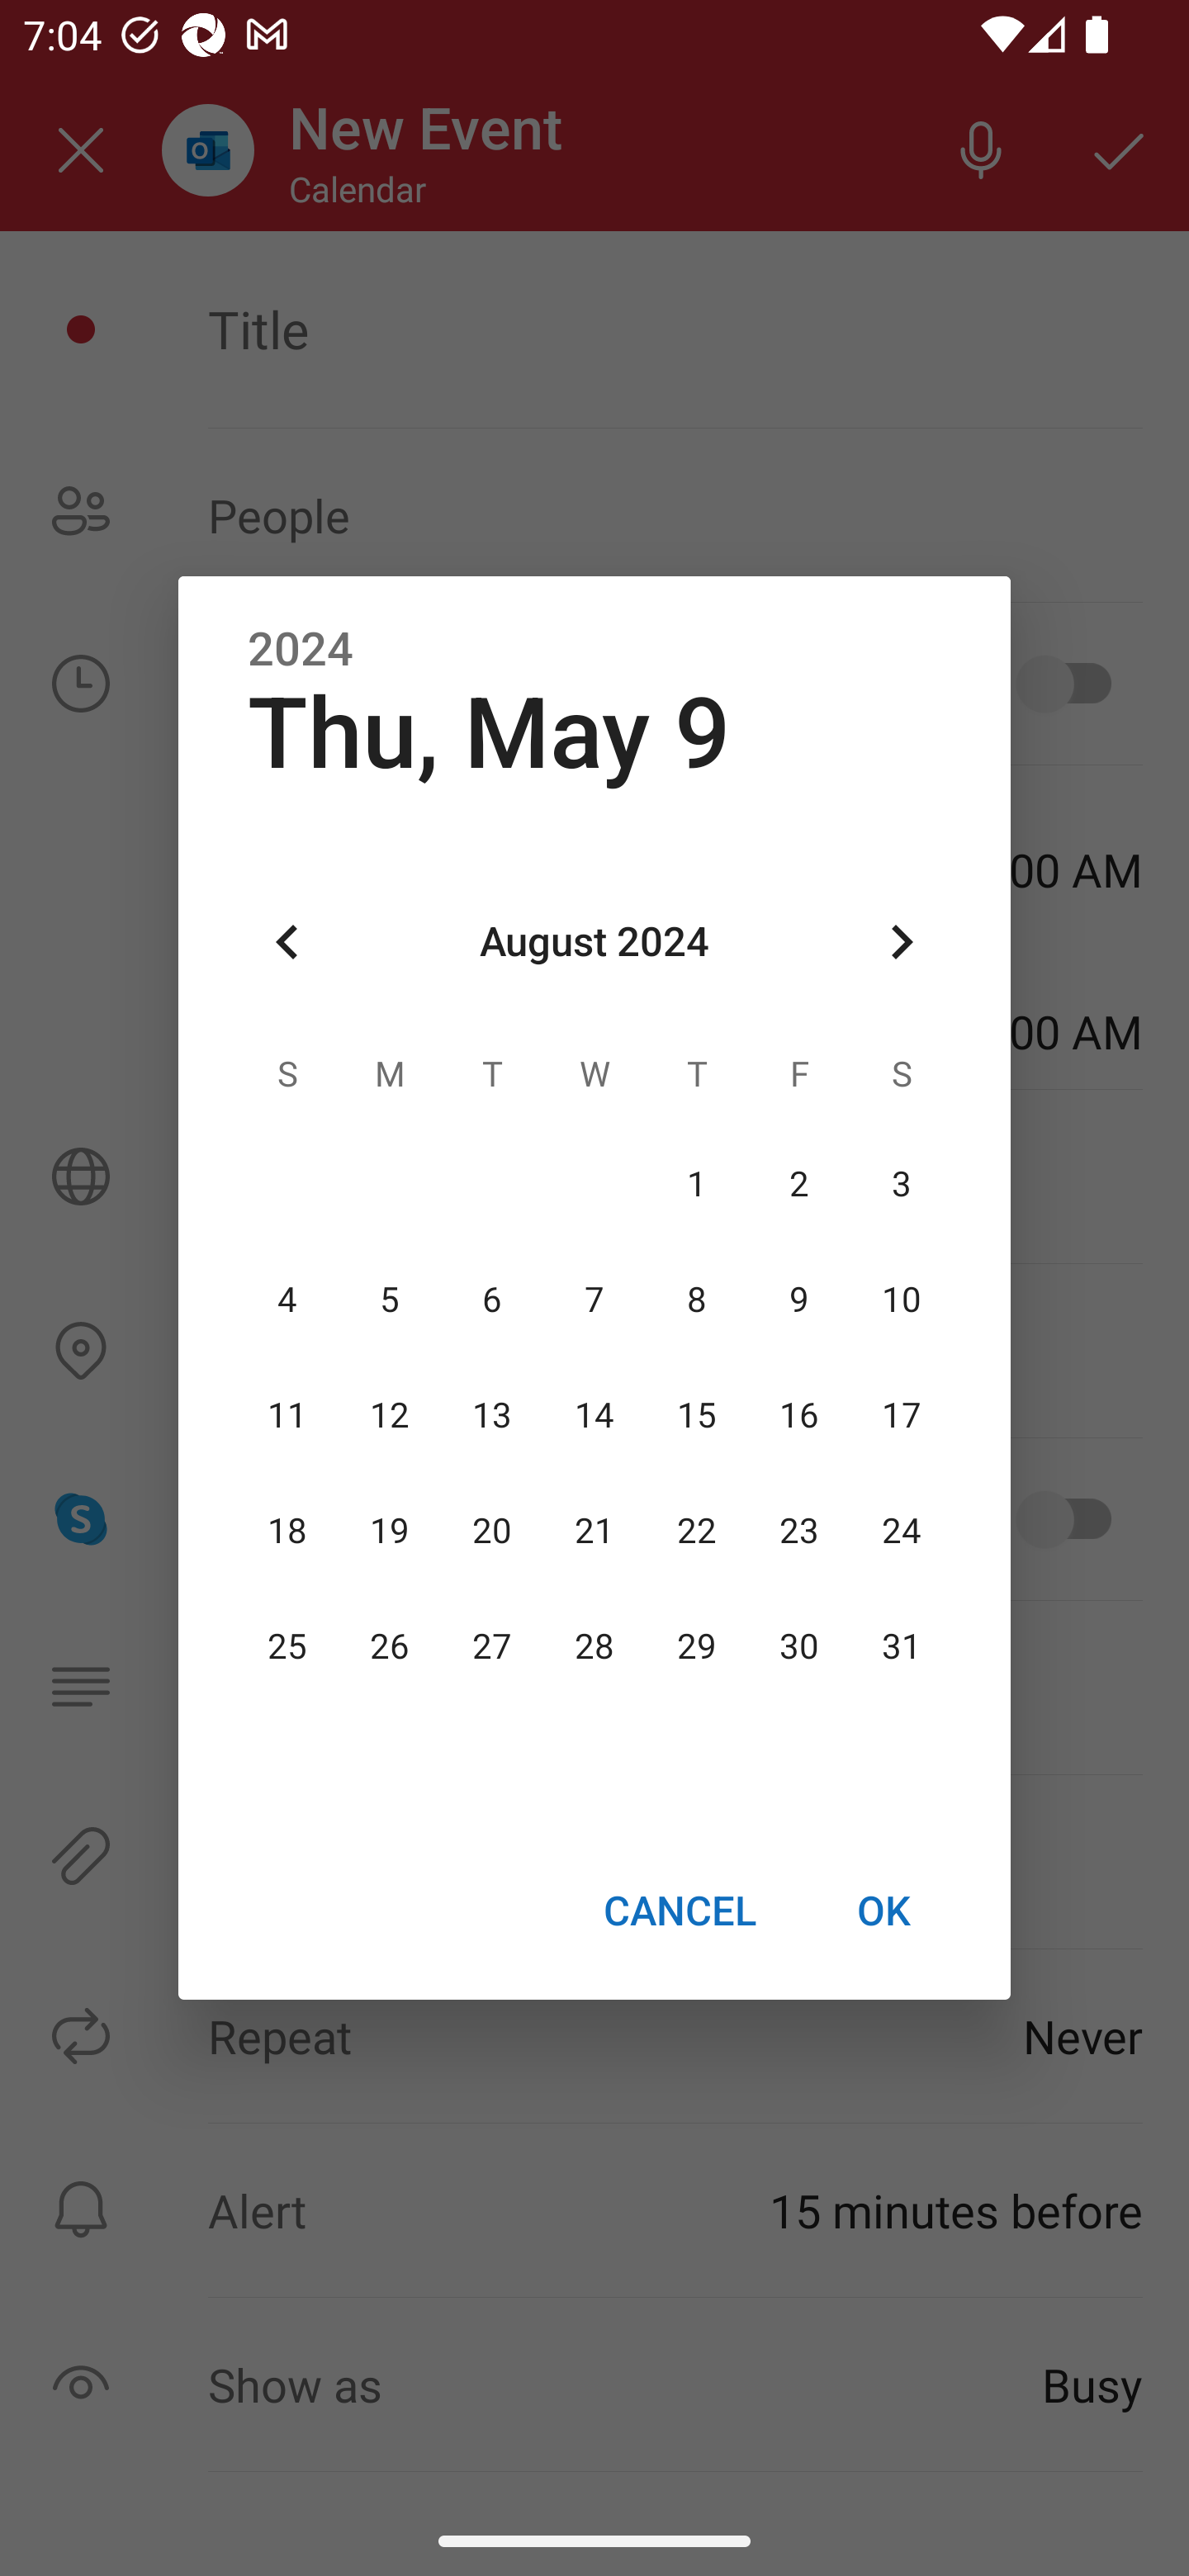 This screenshot has height=2576, width=1189. I want to click on 5 05 August 2024, so click(390, 1300).